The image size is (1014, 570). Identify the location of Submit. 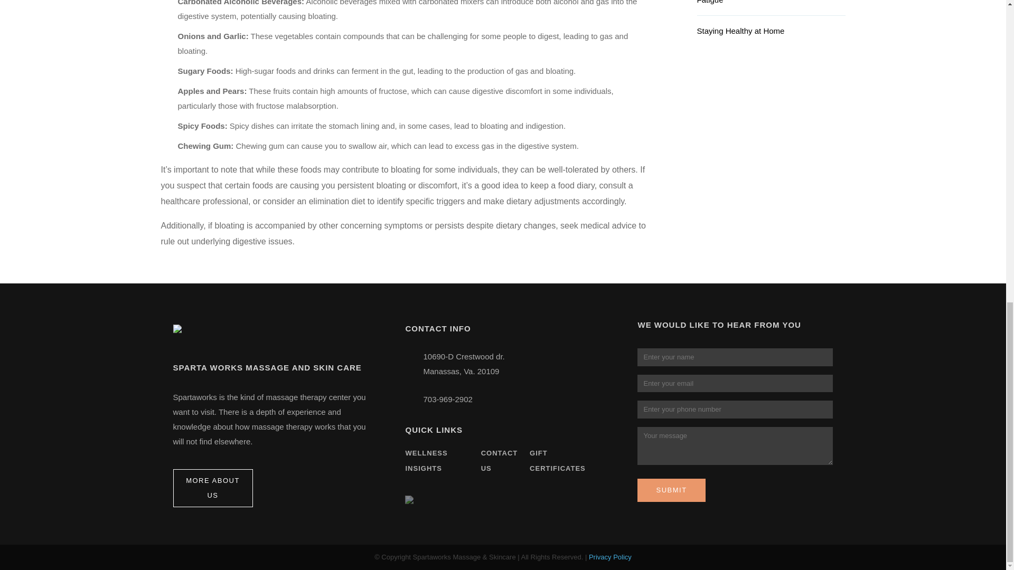
(671, 490).